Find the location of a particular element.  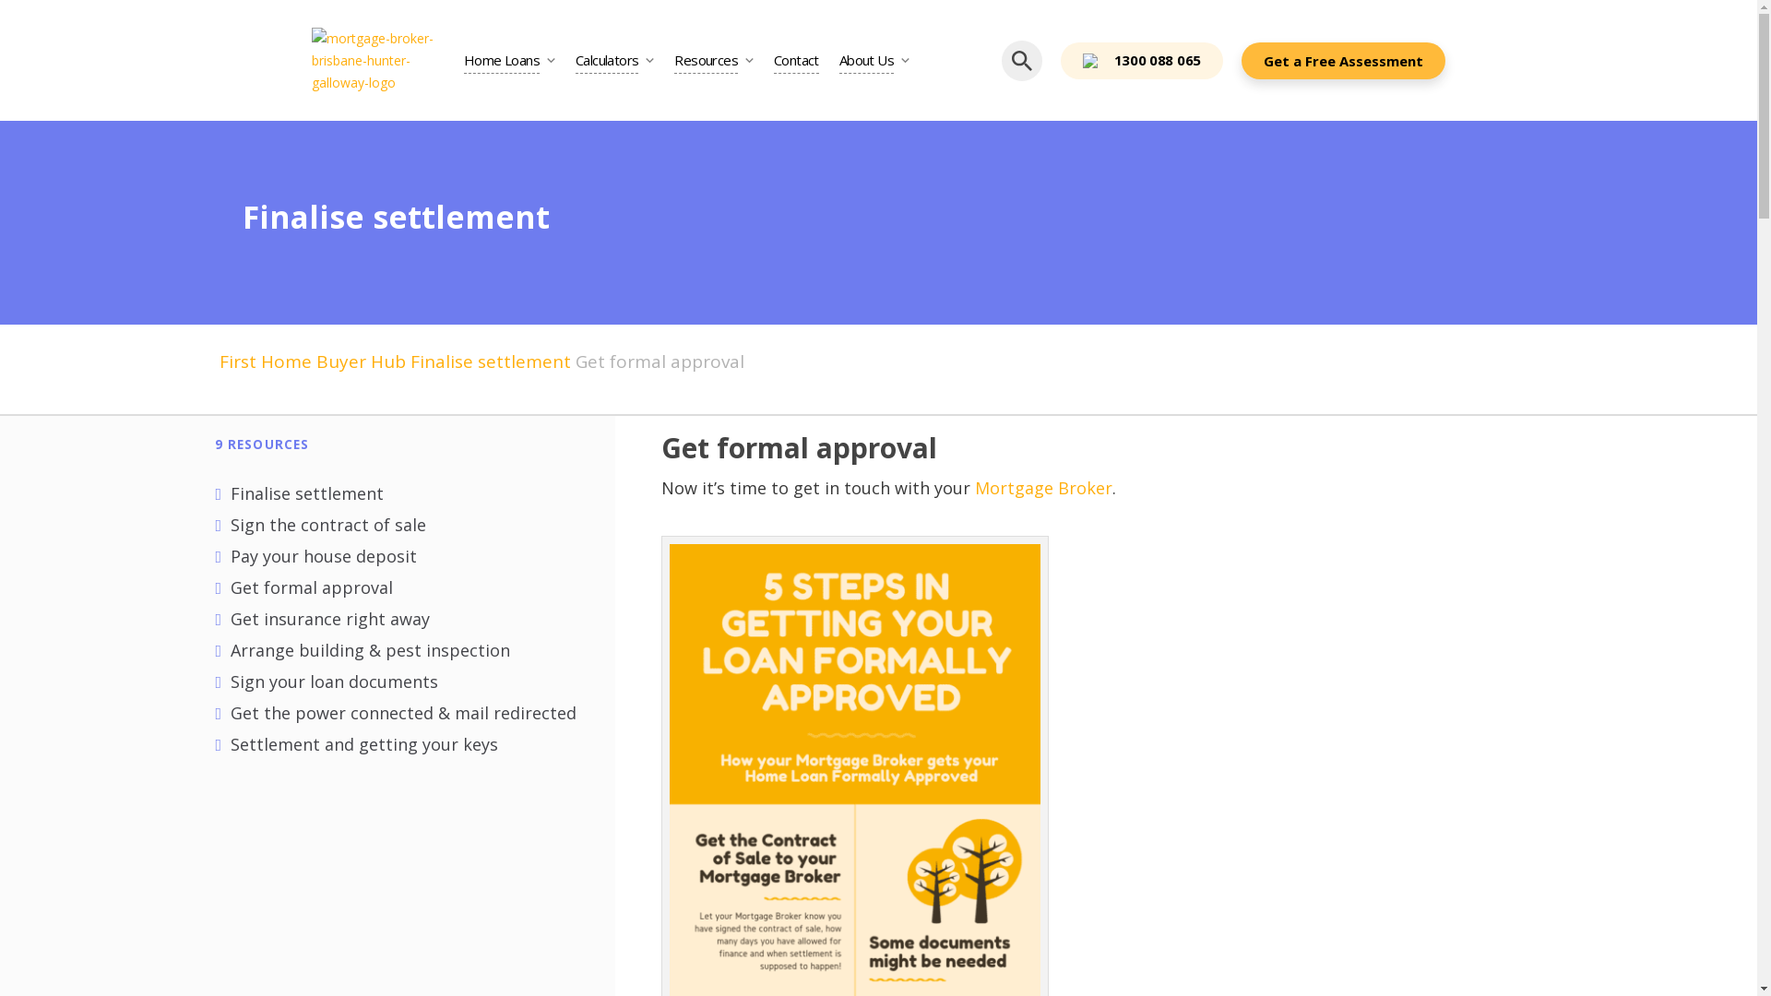

Calculators is located at coordinates (607, 61).